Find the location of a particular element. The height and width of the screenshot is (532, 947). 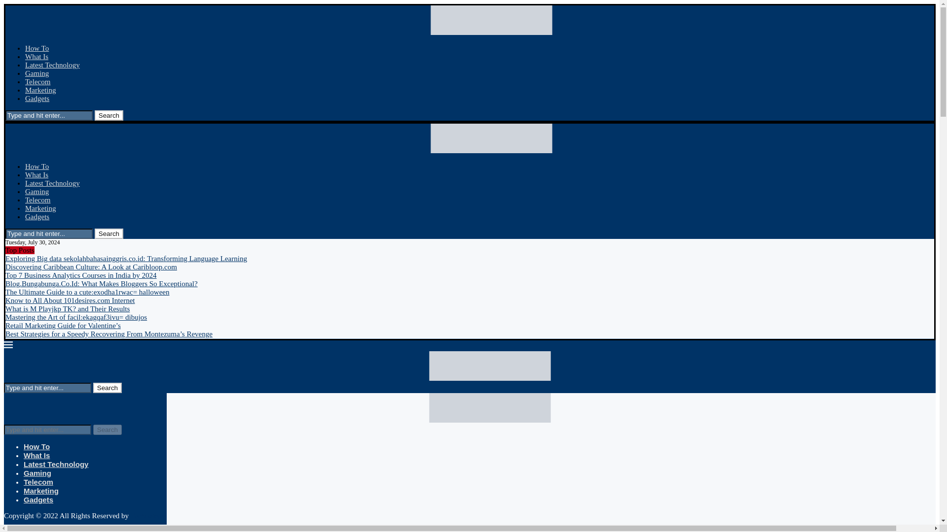

Top 7 Business Analytics Courses in India by 2024 is located at coordinates (81, 275).